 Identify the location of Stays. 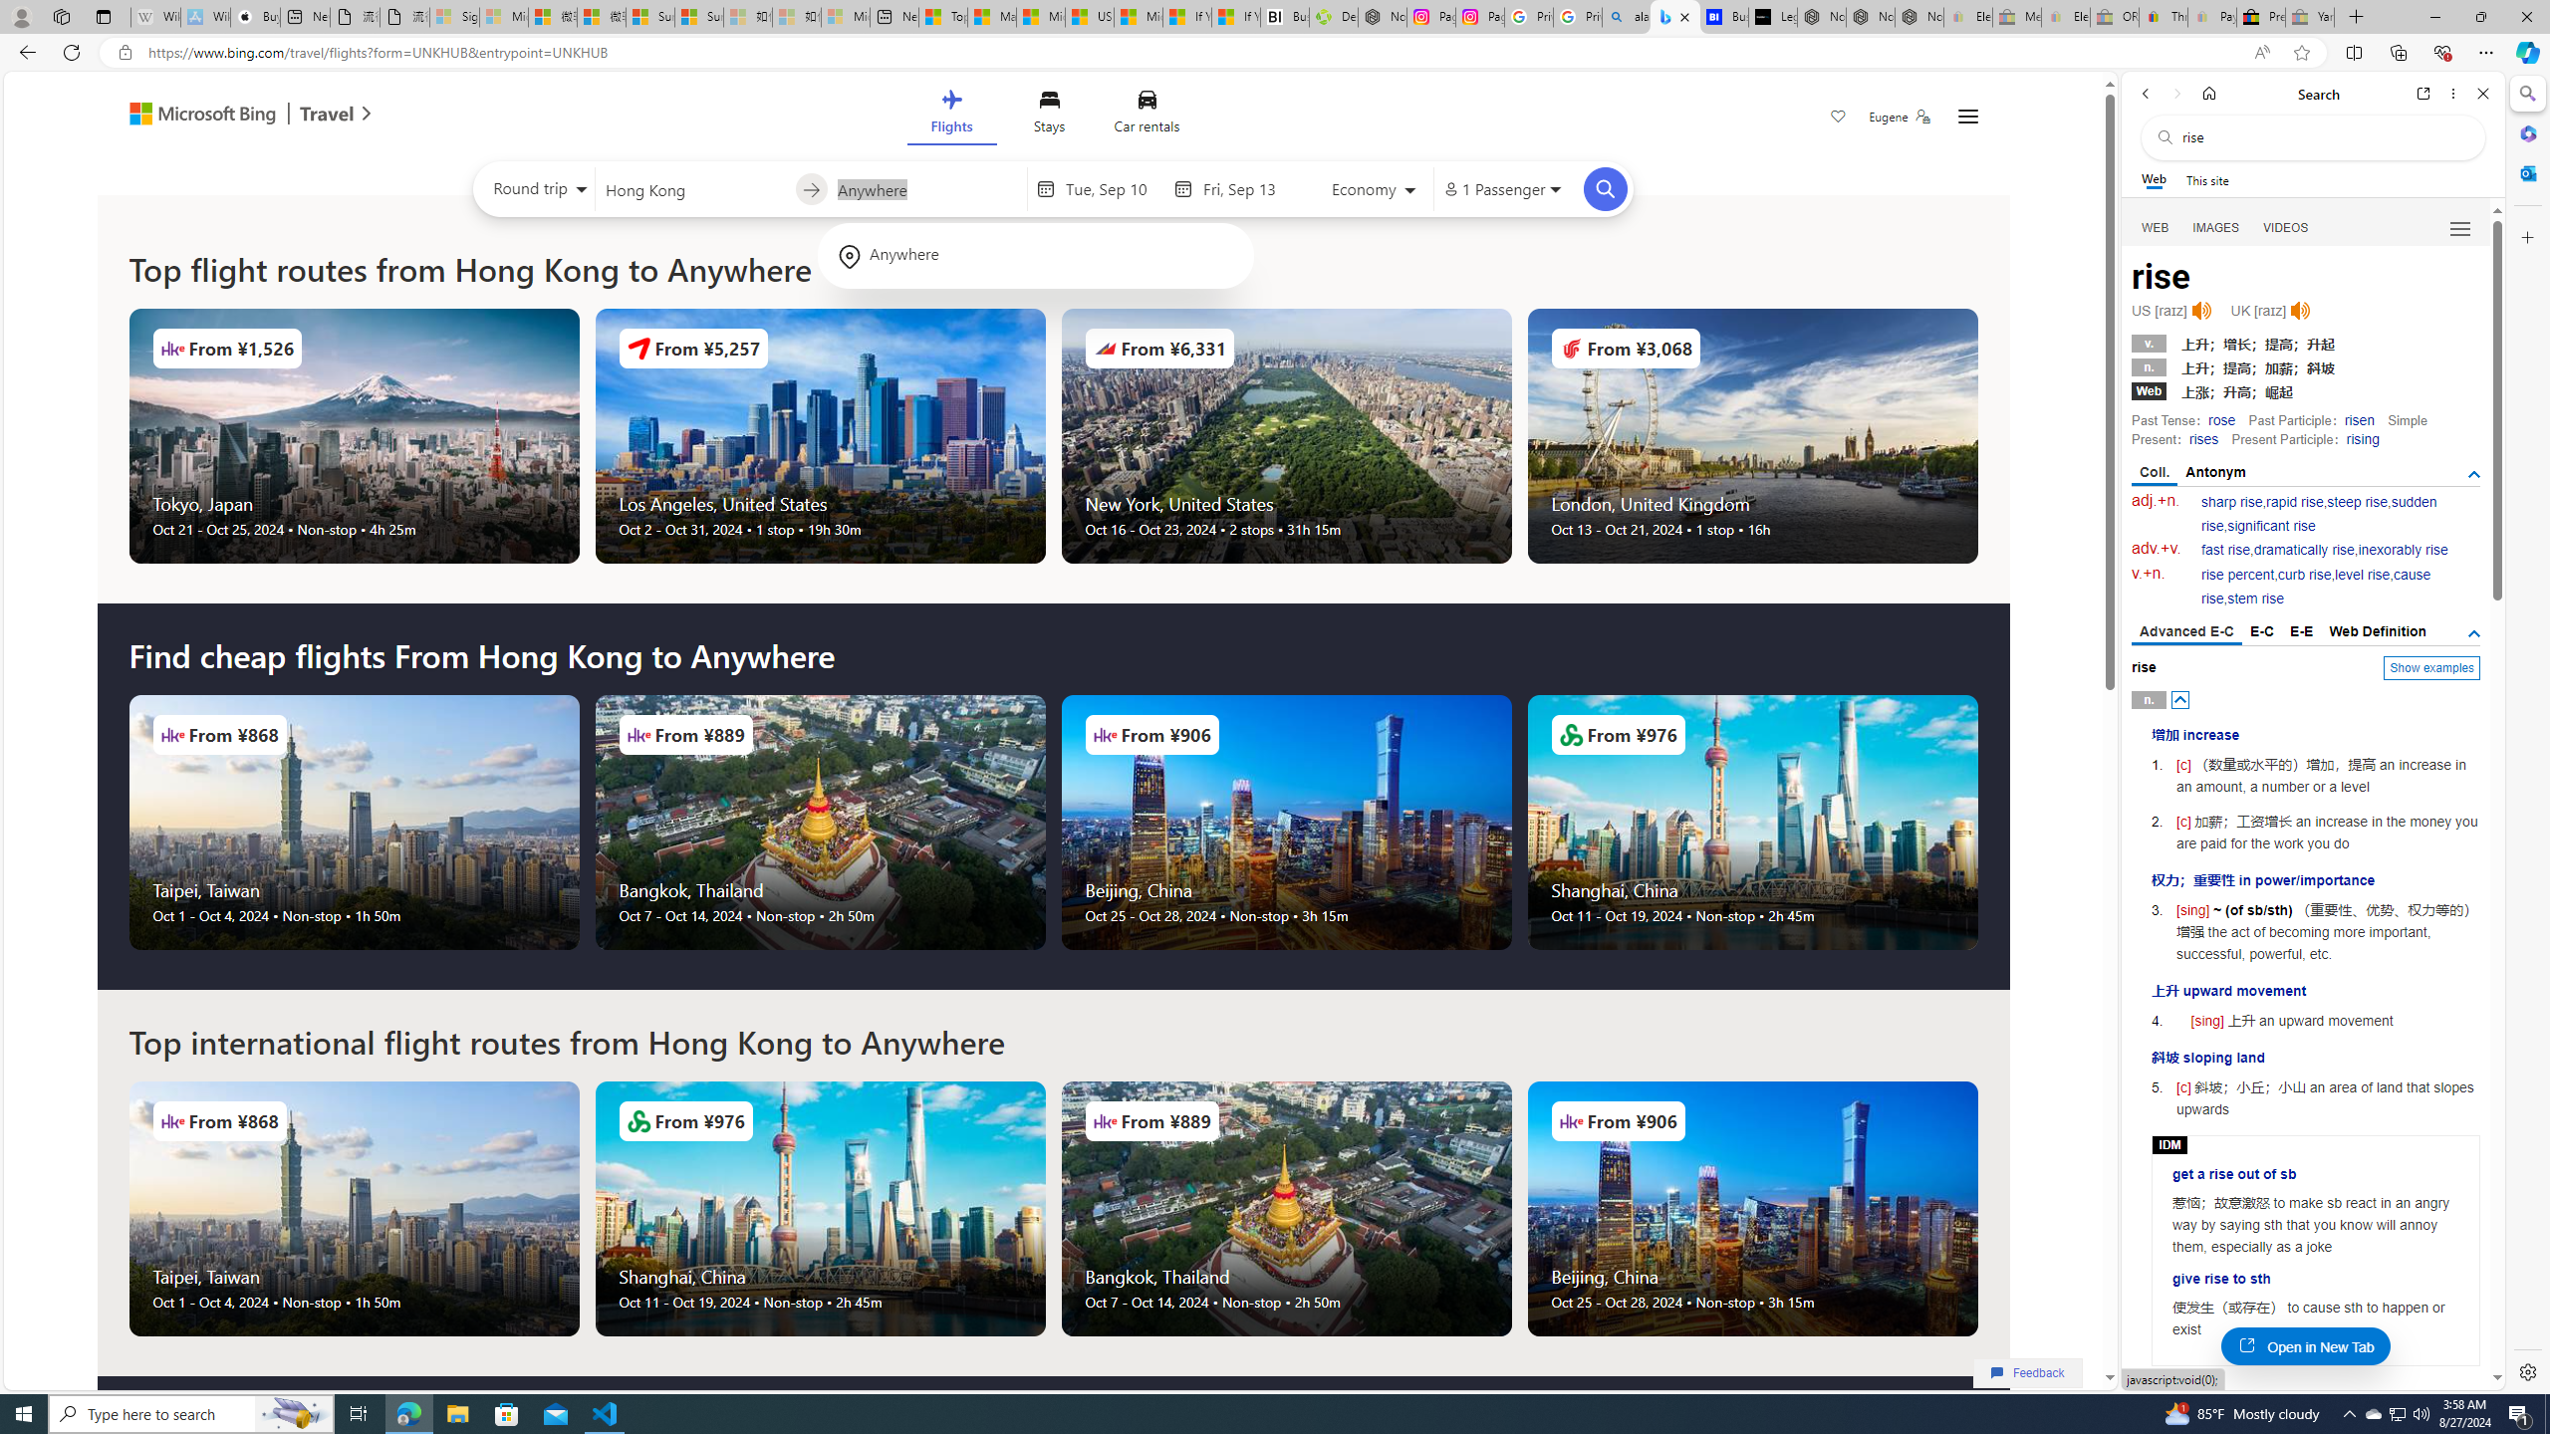
(1049, 116).